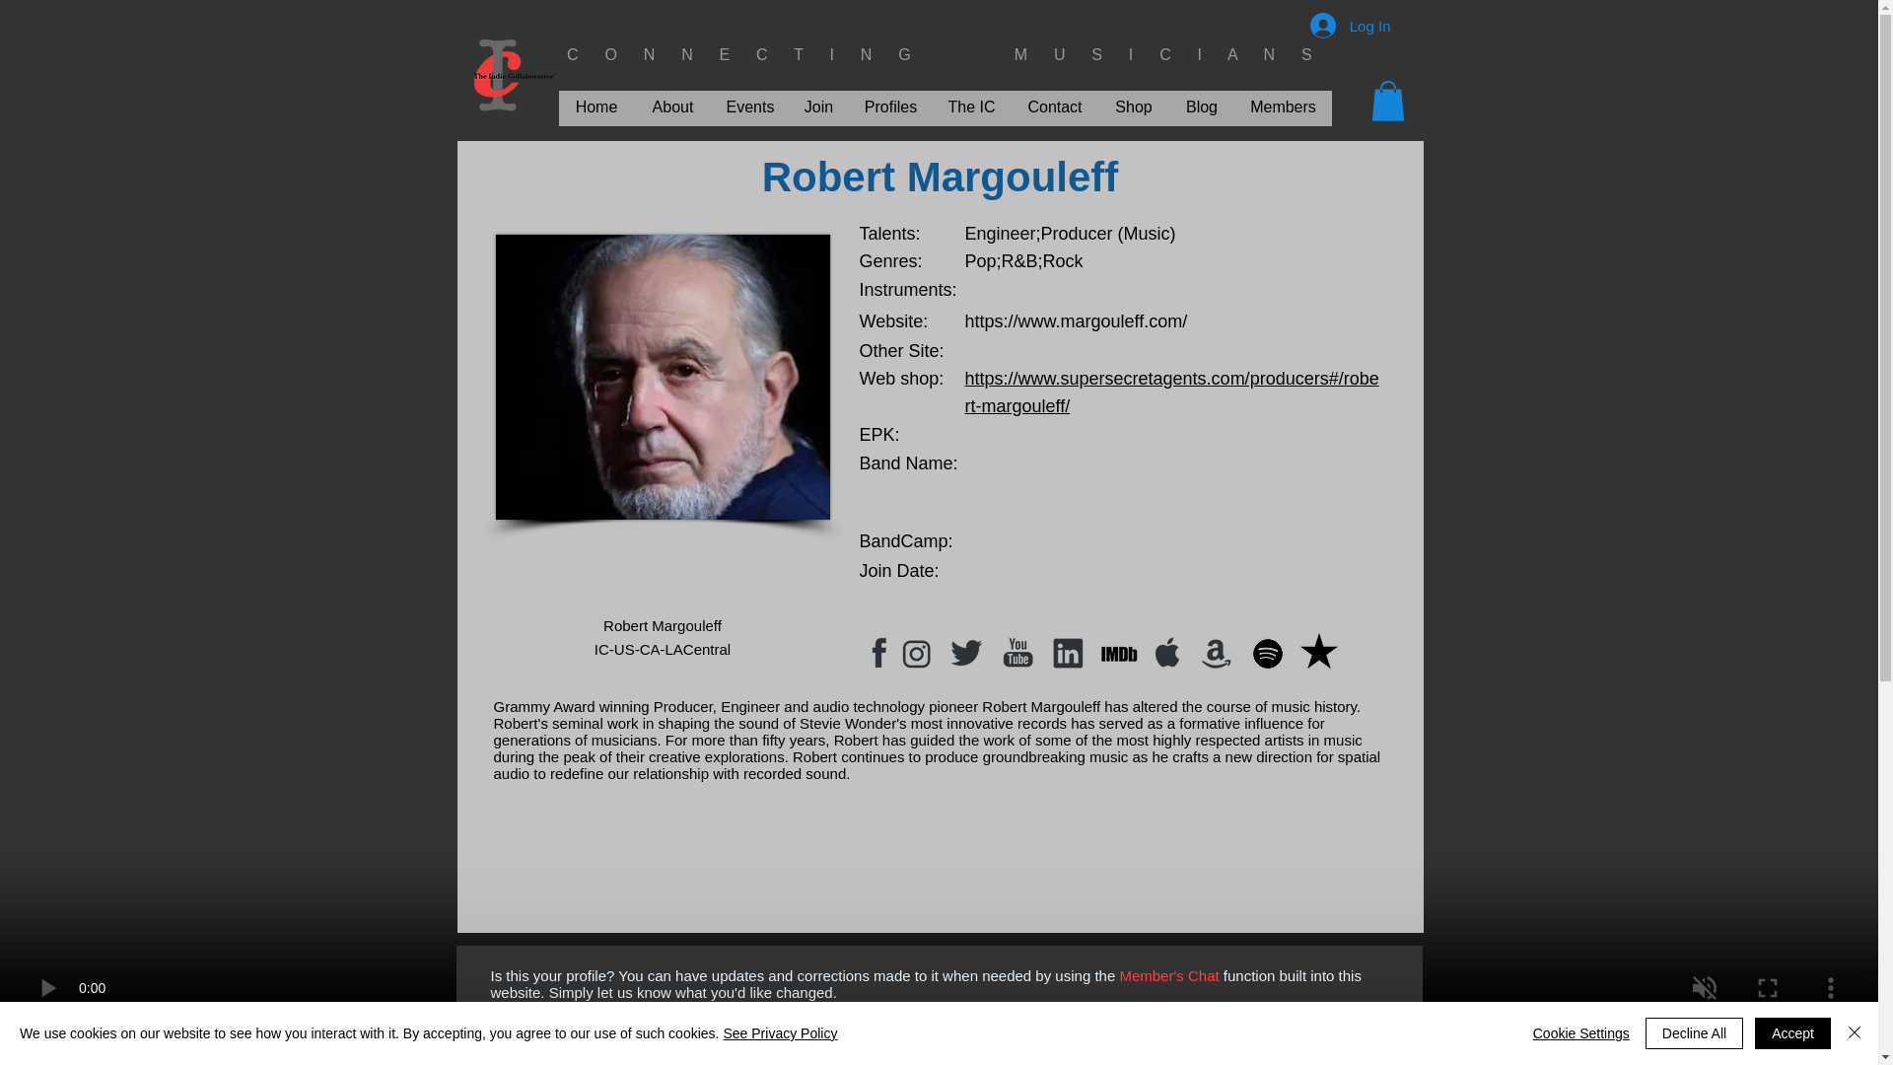 Image resolution: width=1893 pixels, height=1065 pixels. Describe the element at coordinates (1351, 26) in the screenshot. I see `Log In` at that location.